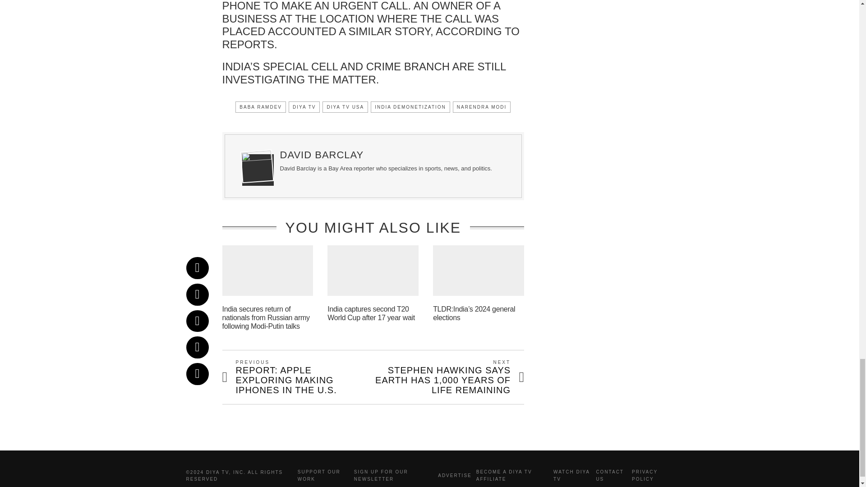  What do you see at coordinates (261, 106) in the screenshot?
I see `BABA RAMDEV` at bounding box center [261, 106].